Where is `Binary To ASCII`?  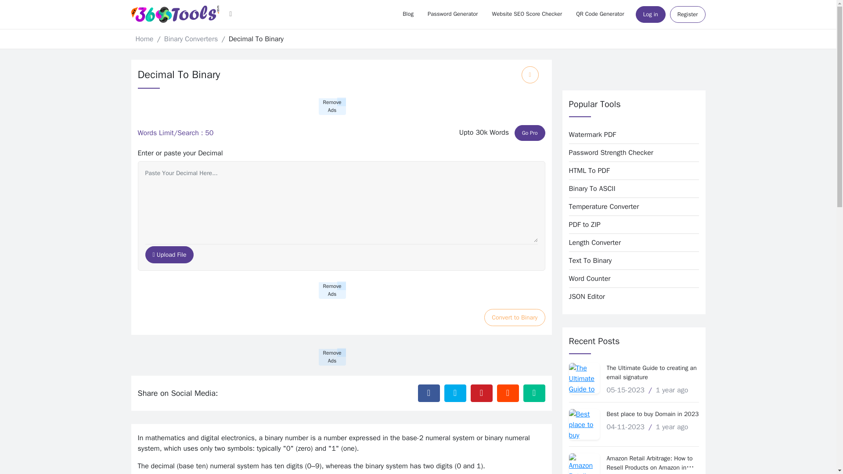
Binary To ASCII is located at coordinates (630, 188).